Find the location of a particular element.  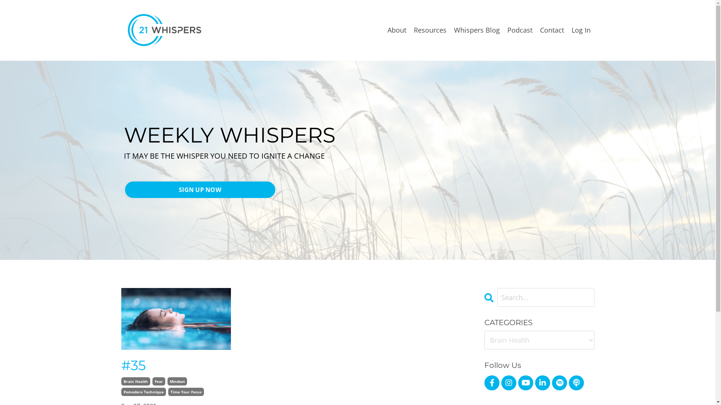

Log In is located at coordinates (581, 30).